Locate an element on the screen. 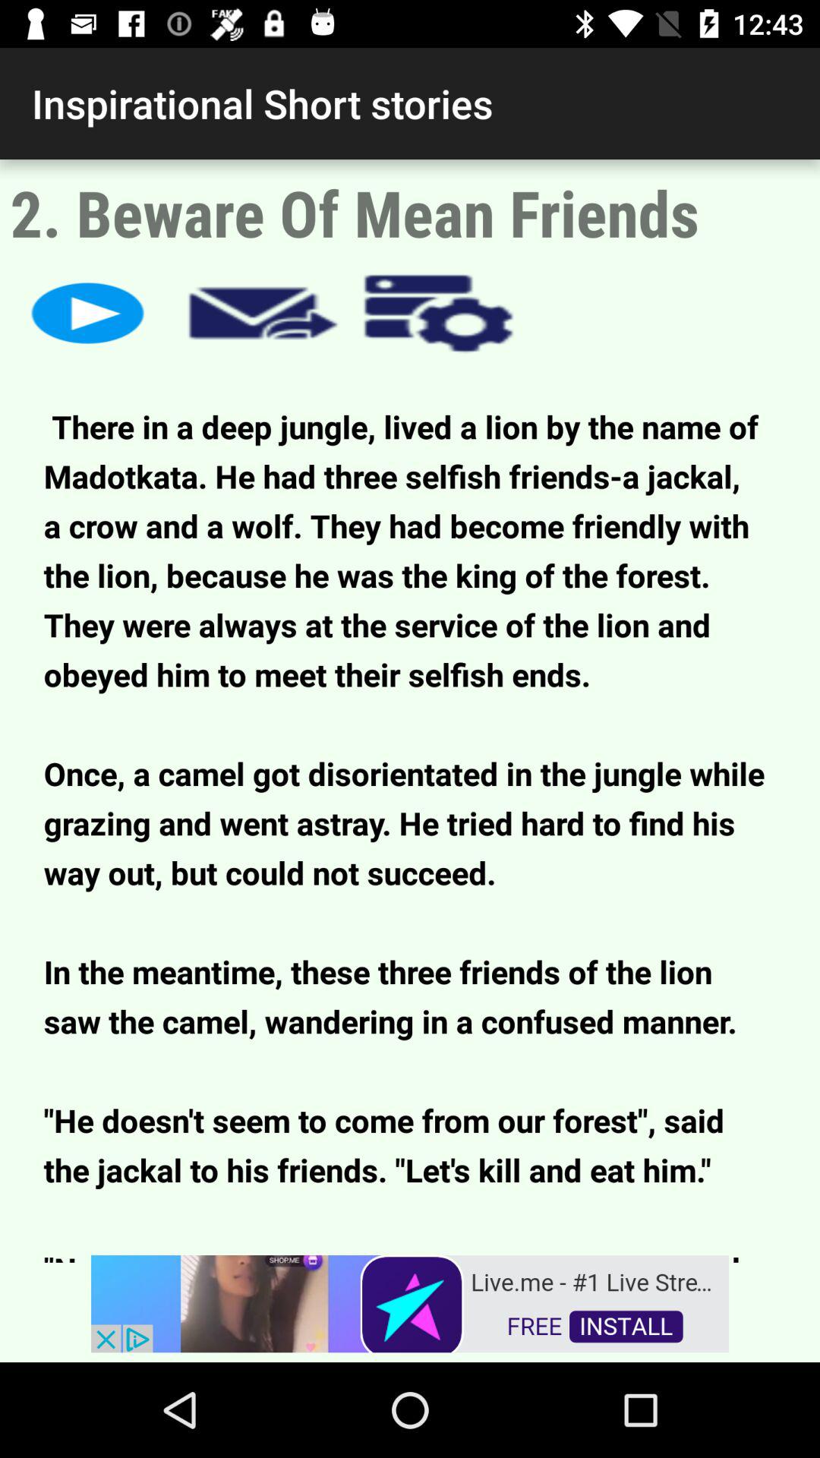 The image size is (820, 1458). install an app is located at coordinates (410, 1303).